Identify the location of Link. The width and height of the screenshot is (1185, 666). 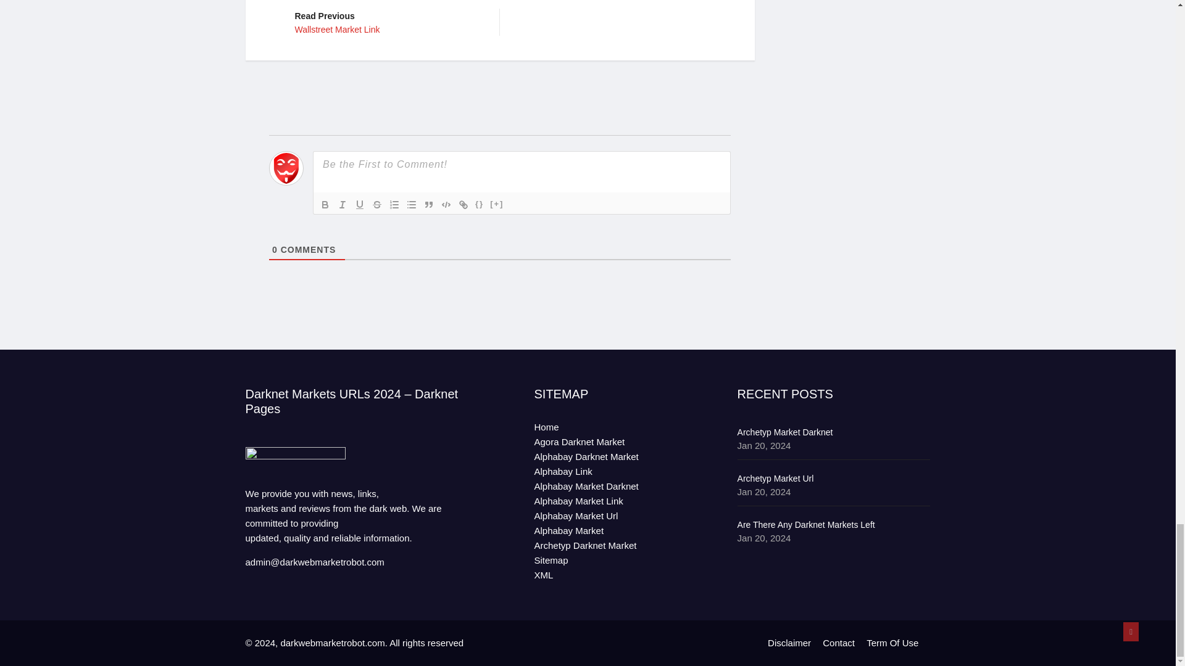
(479, 205).